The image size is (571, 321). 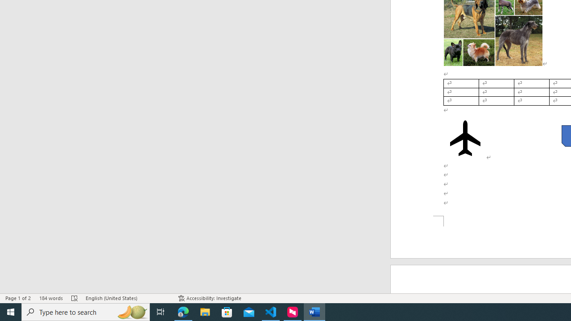 What do you see at coordinates (210, 298) in the screenshot?
I see `Accessibility Checker Accessibility: Investigate` at bounding box center [210, 298].